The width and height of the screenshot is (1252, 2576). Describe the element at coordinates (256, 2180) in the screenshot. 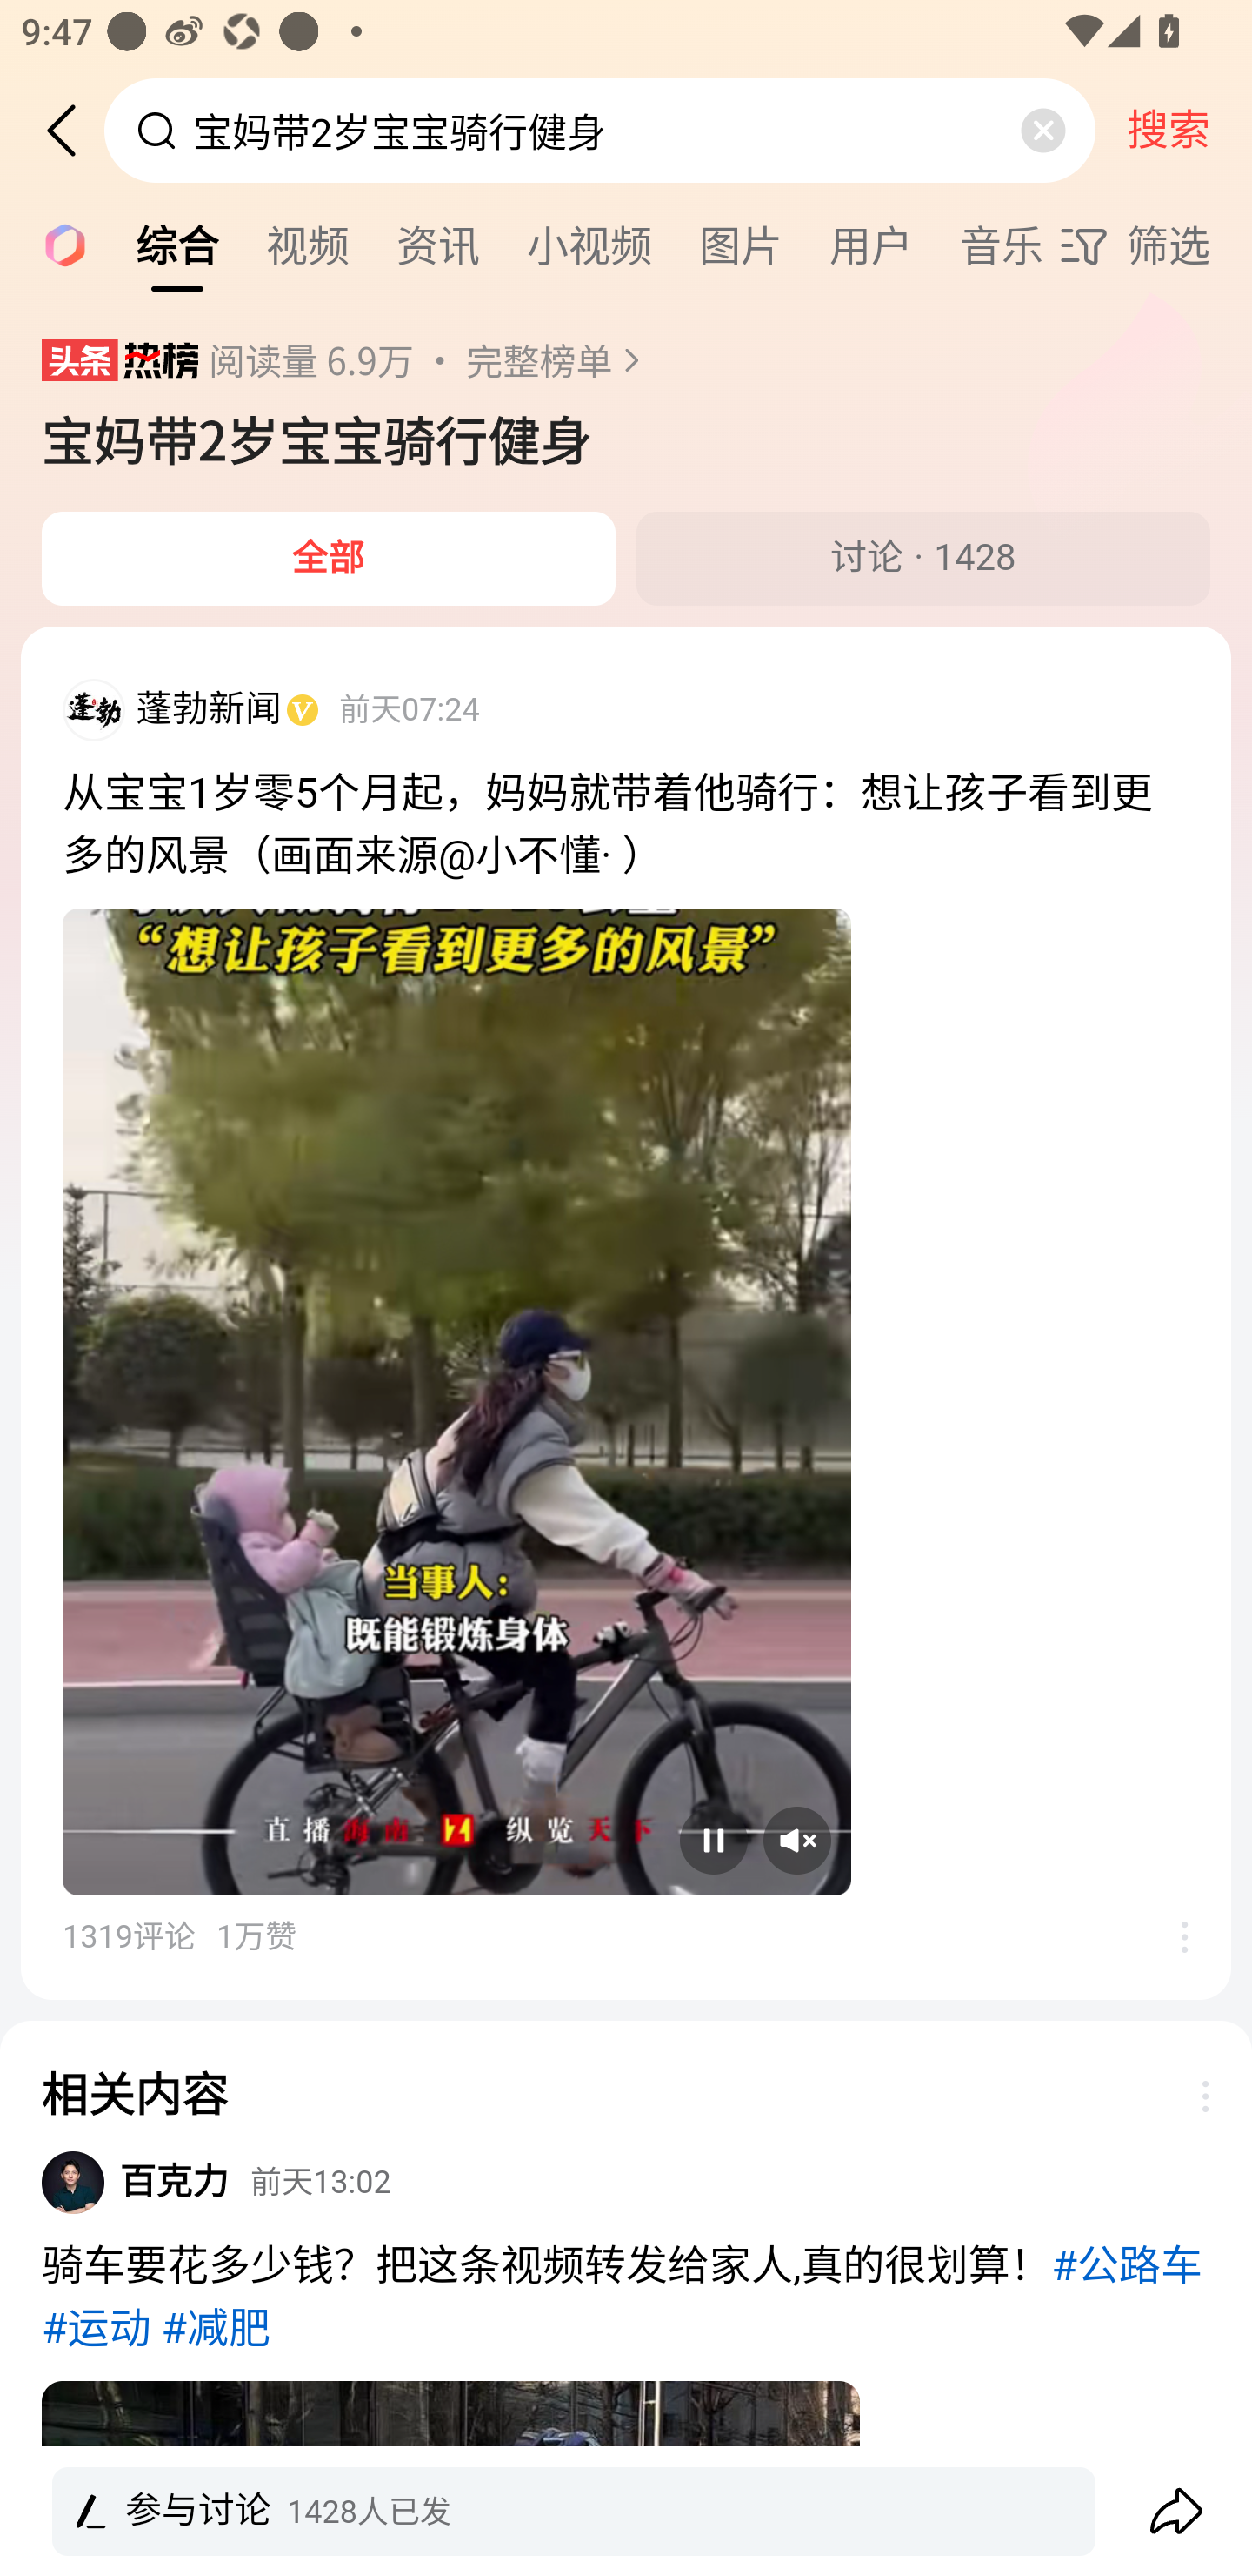

I see `百克力 前天13:02` at that location.